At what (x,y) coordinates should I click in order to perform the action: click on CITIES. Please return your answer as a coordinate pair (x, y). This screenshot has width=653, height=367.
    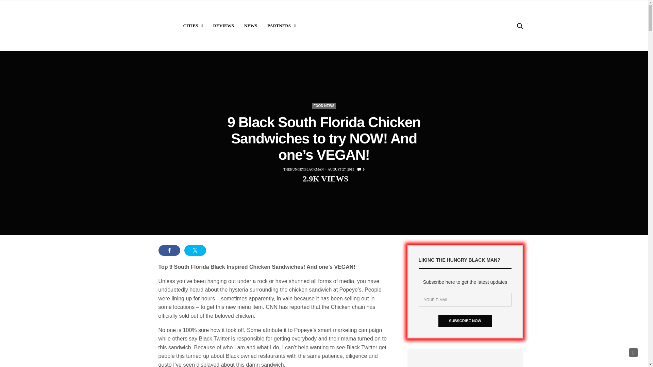
    Looking at the image, I should click on (192, 26).